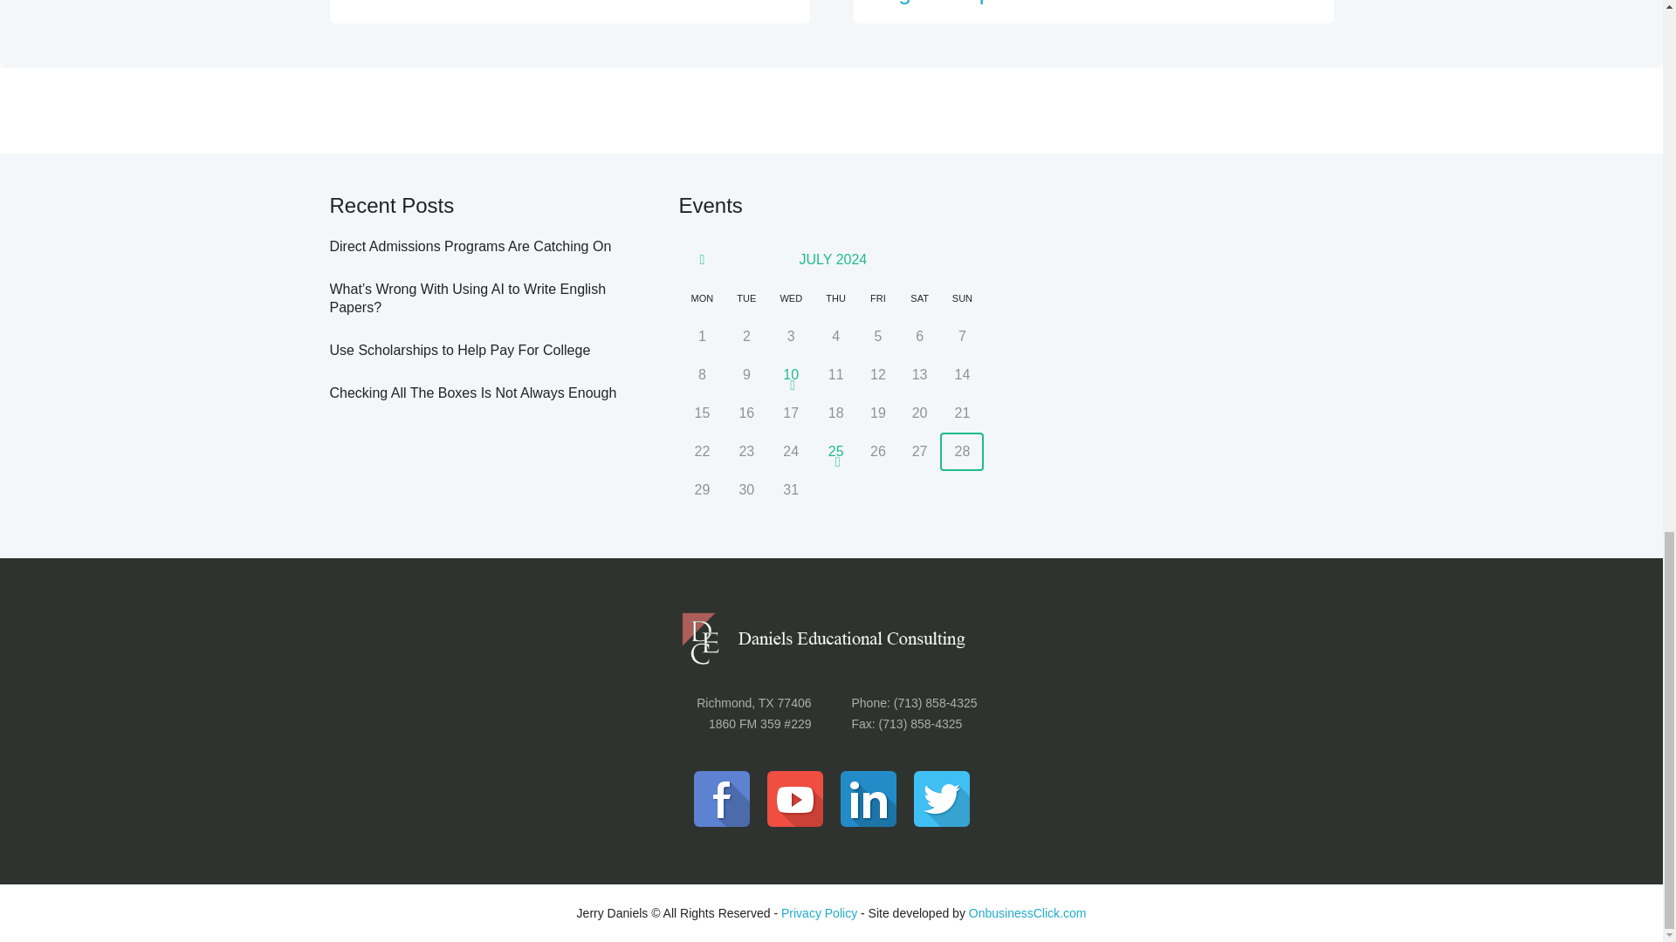  What do you see at coordinates (558, 3) in the screenshot?
I see `Direct Admissions Programs Are Catching On` at bounding box center [558, 3].